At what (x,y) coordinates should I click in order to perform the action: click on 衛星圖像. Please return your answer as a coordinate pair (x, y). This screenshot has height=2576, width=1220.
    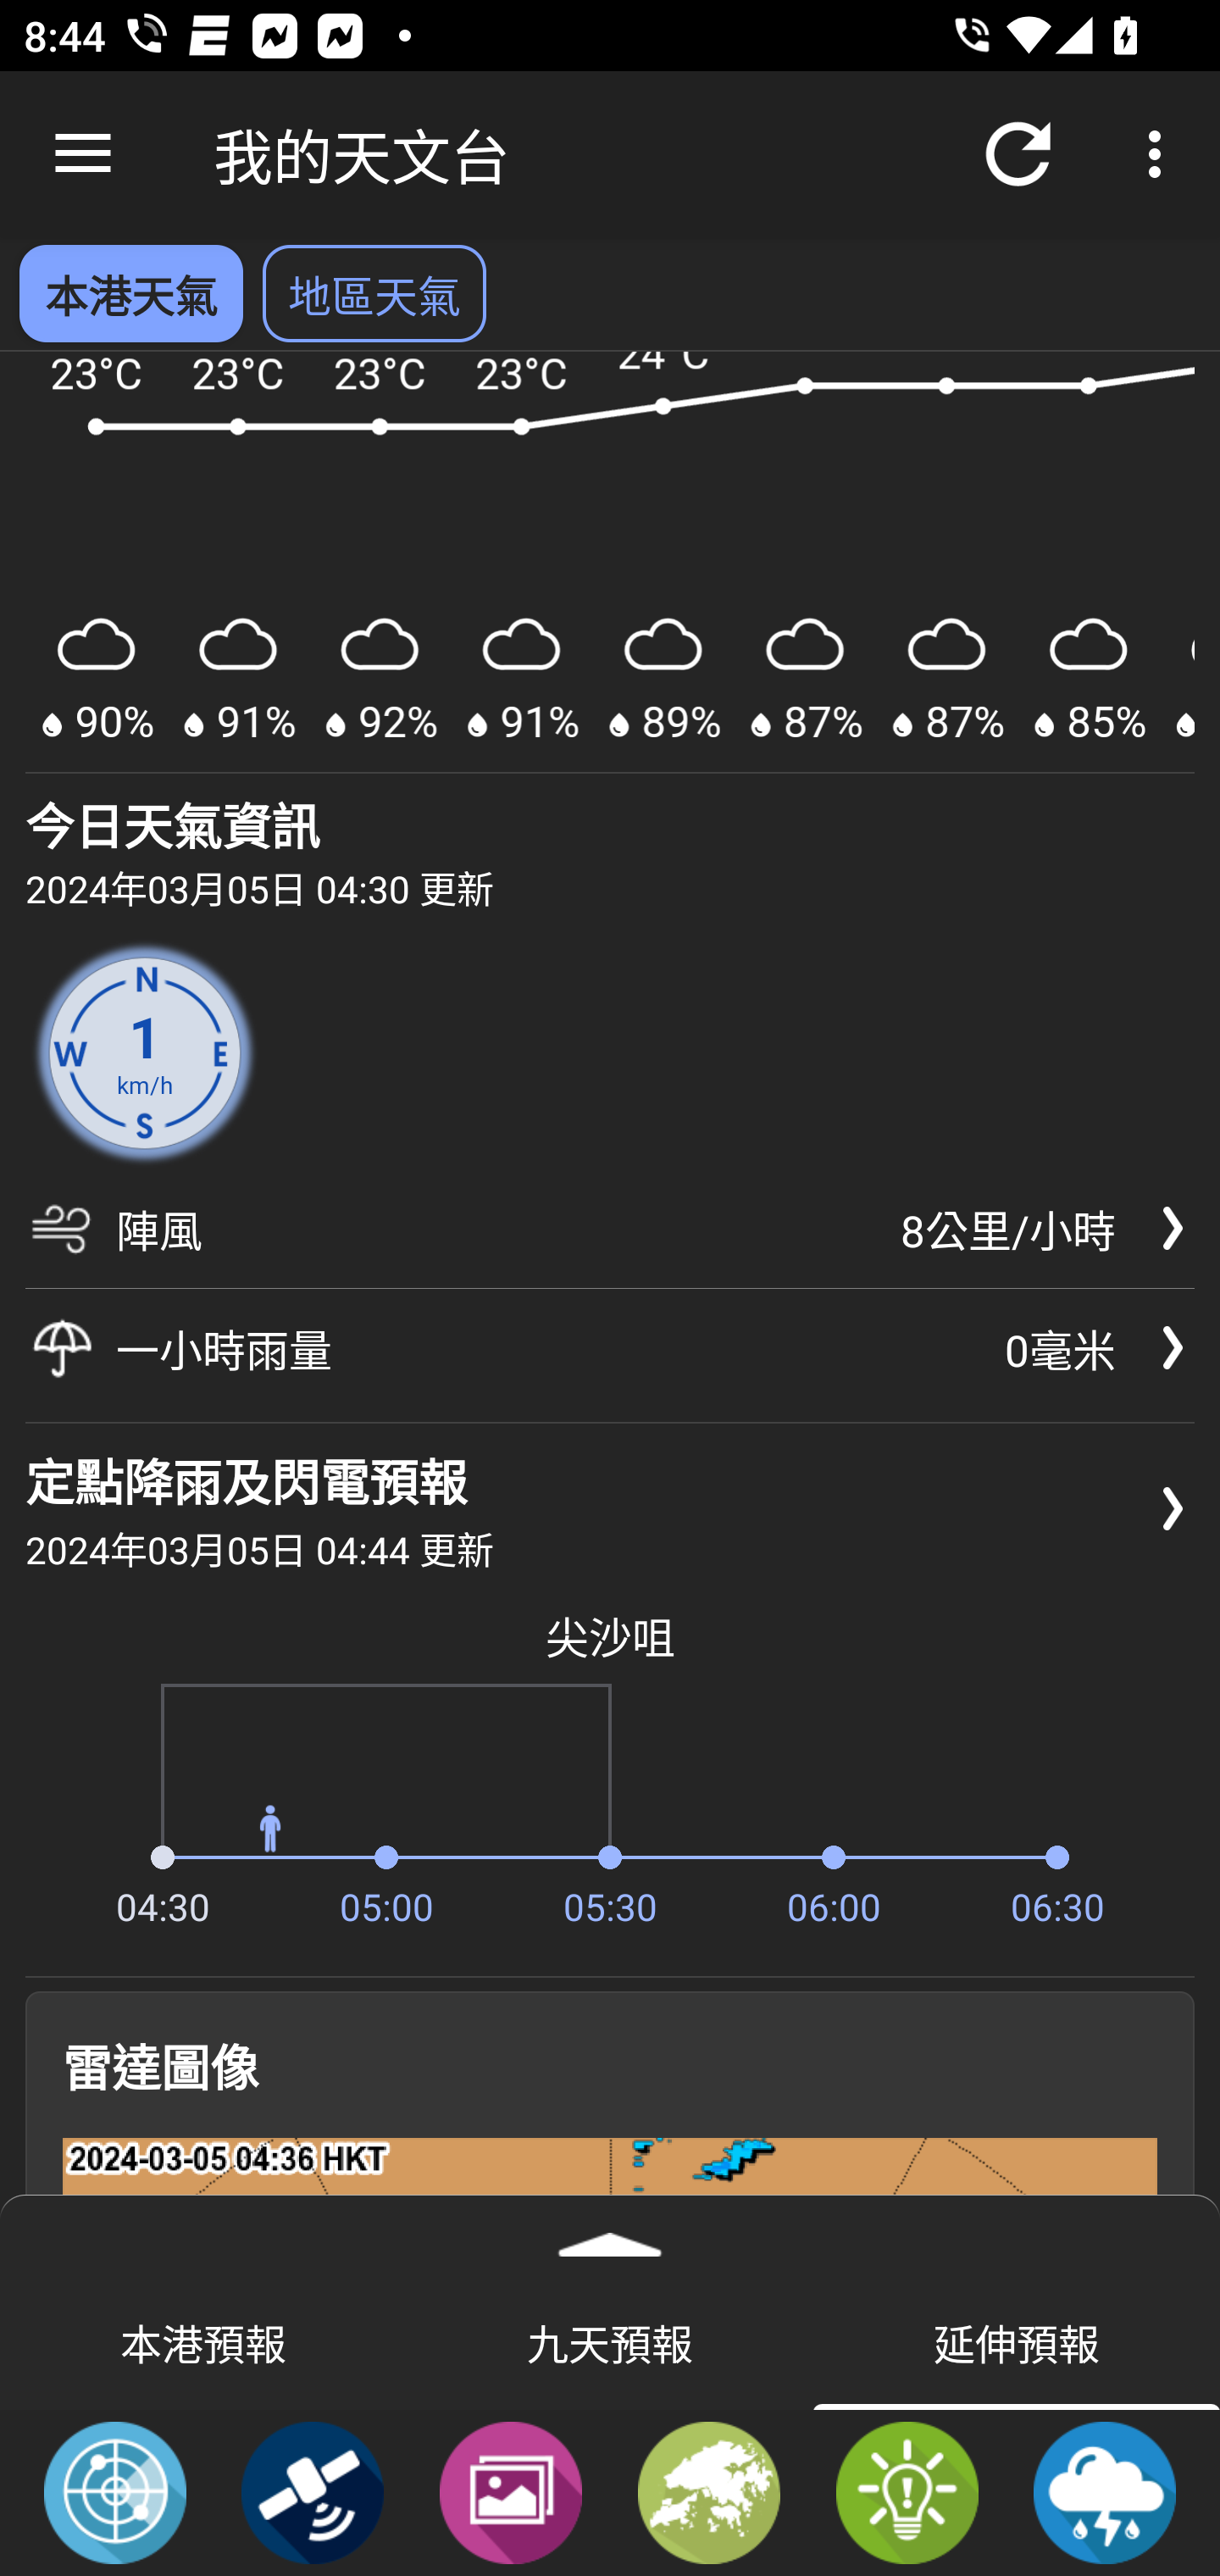
    Looking at the image, I should click on (313, 2491).